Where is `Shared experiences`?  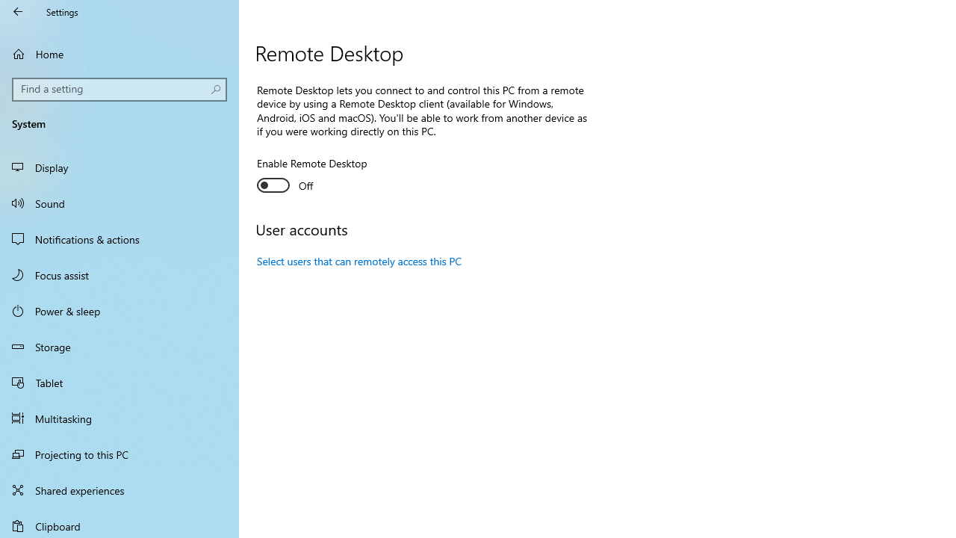
Shared experiences is located at coordinates (119, 490).